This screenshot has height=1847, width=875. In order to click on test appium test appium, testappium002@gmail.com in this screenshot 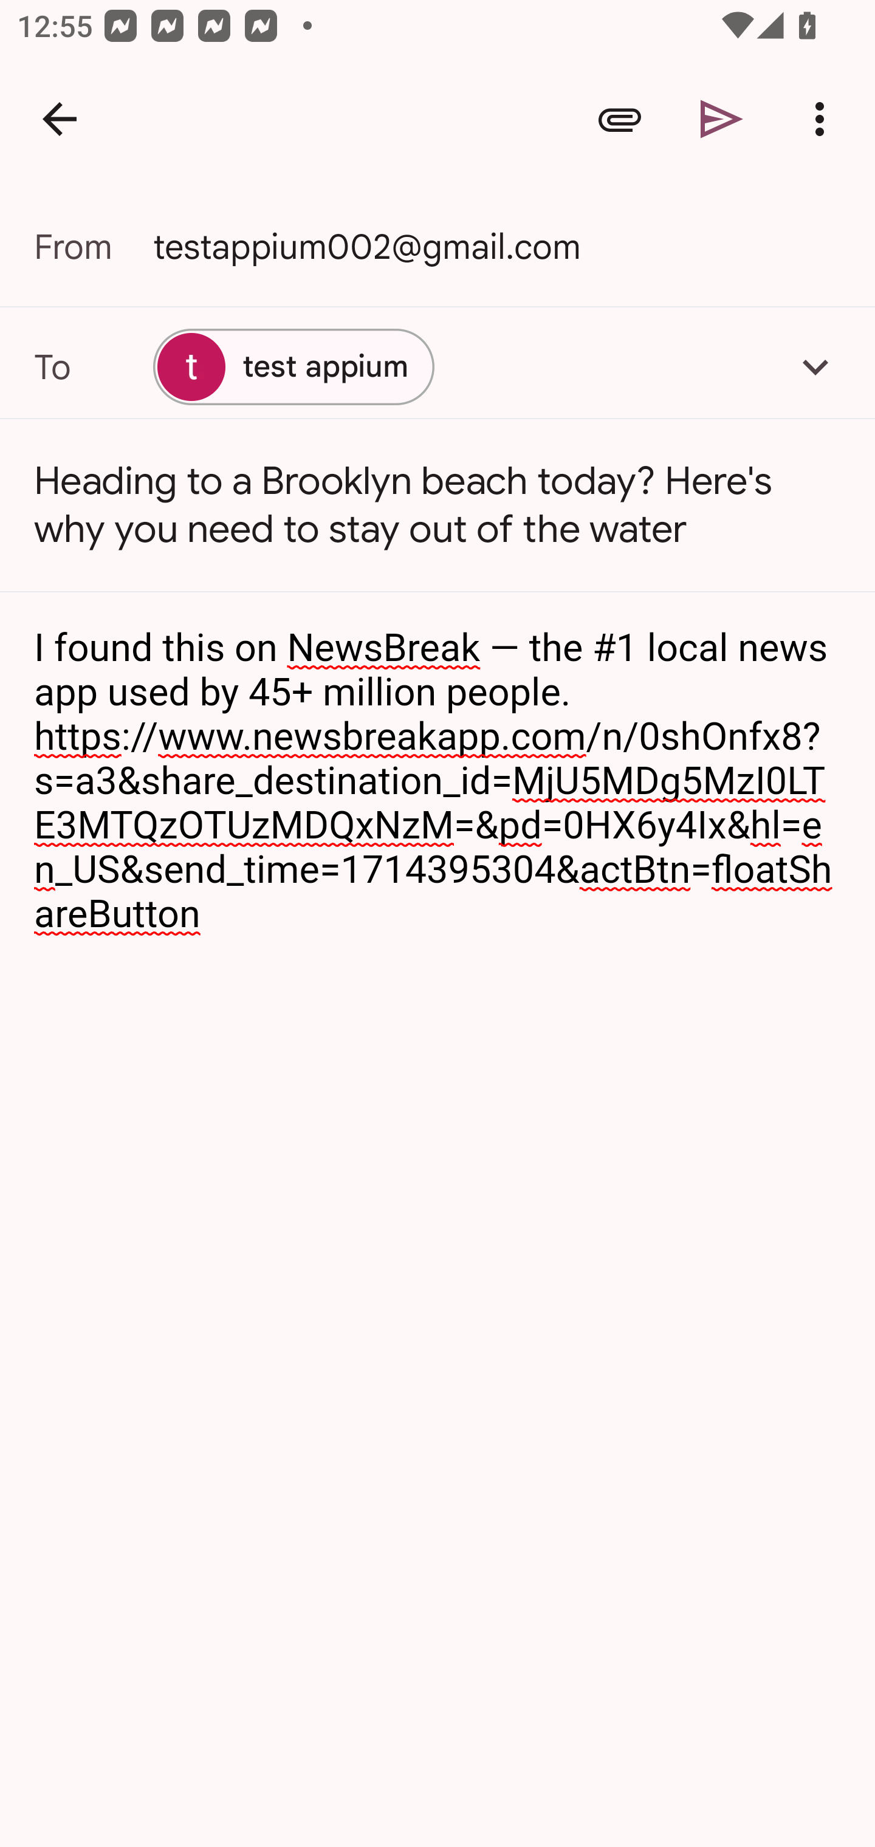, I will do `click(293, 366)`.